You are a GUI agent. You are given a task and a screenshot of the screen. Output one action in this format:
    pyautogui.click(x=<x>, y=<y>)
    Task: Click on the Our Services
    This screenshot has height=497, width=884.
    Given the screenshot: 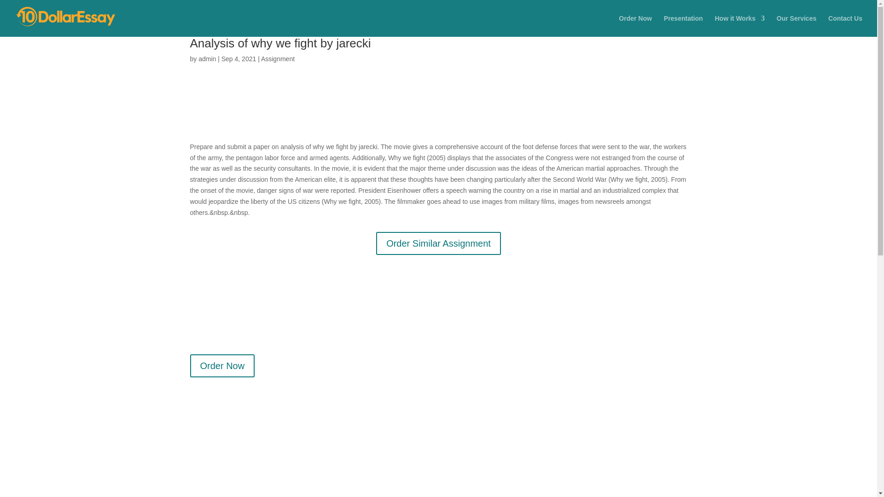 What is the action you would take?
    pyautogui.click(x=797, y=26)
    